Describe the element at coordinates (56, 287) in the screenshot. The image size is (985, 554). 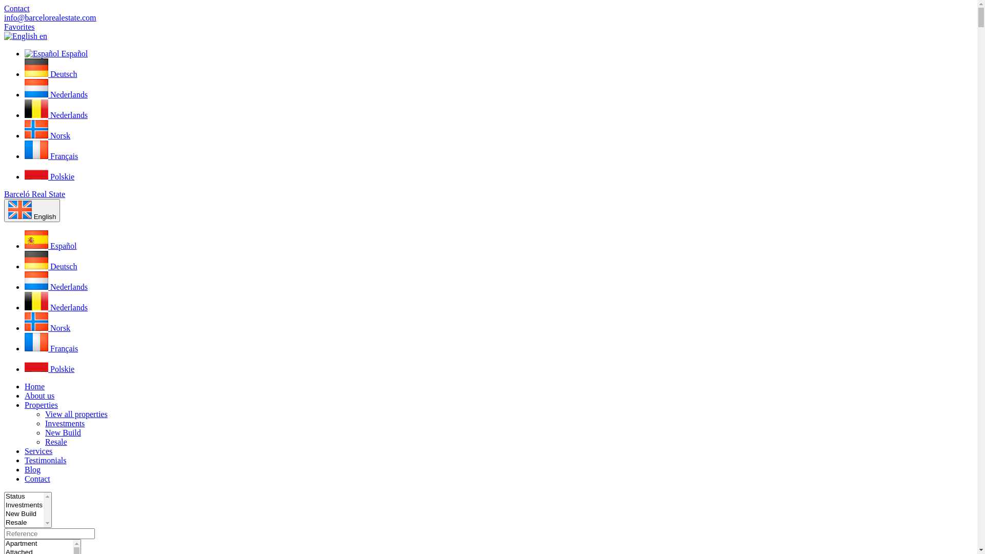
I see `Nederlands` at that location.